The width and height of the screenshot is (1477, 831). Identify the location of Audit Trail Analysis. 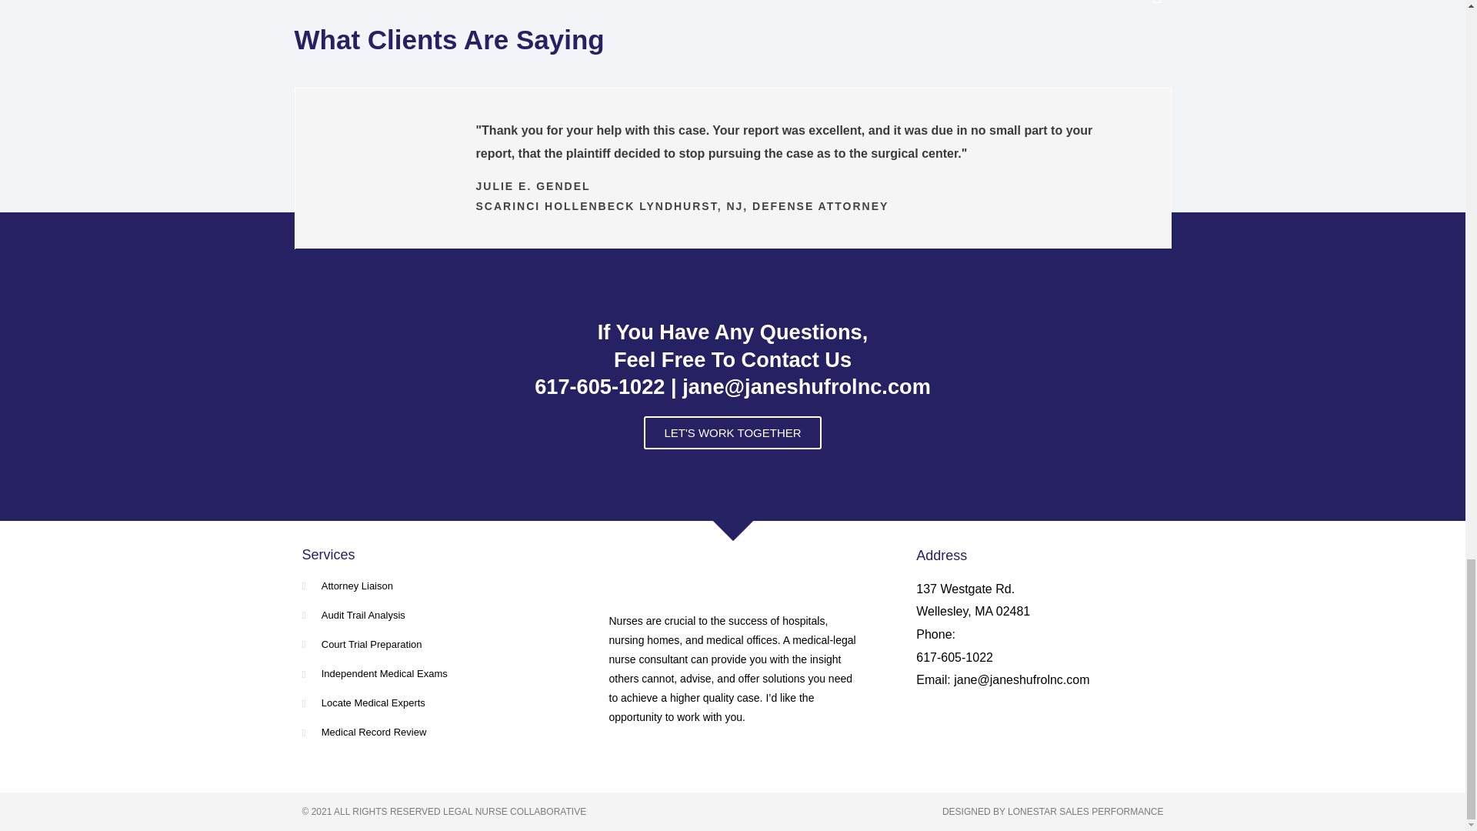
(425, 616).